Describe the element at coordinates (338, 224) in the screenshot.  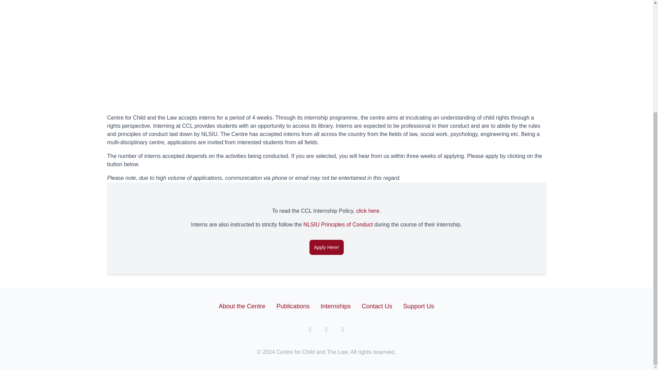
I see `NLSIU Principles of Conduct` at that location.